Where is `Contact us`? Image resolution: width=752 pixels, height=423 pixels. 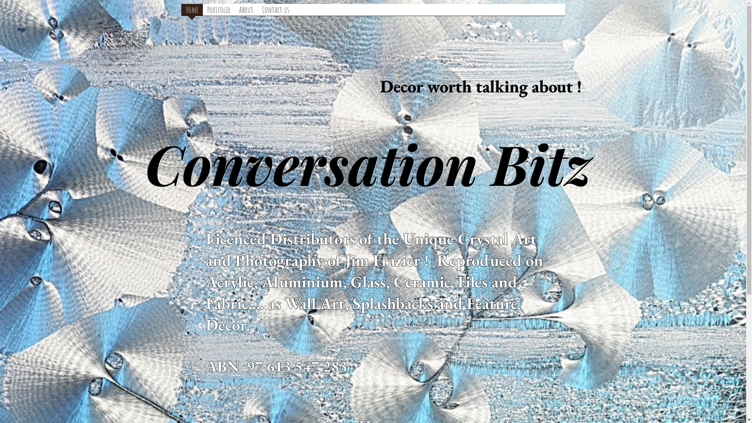 Contact us is located at coordinates (276, 13).